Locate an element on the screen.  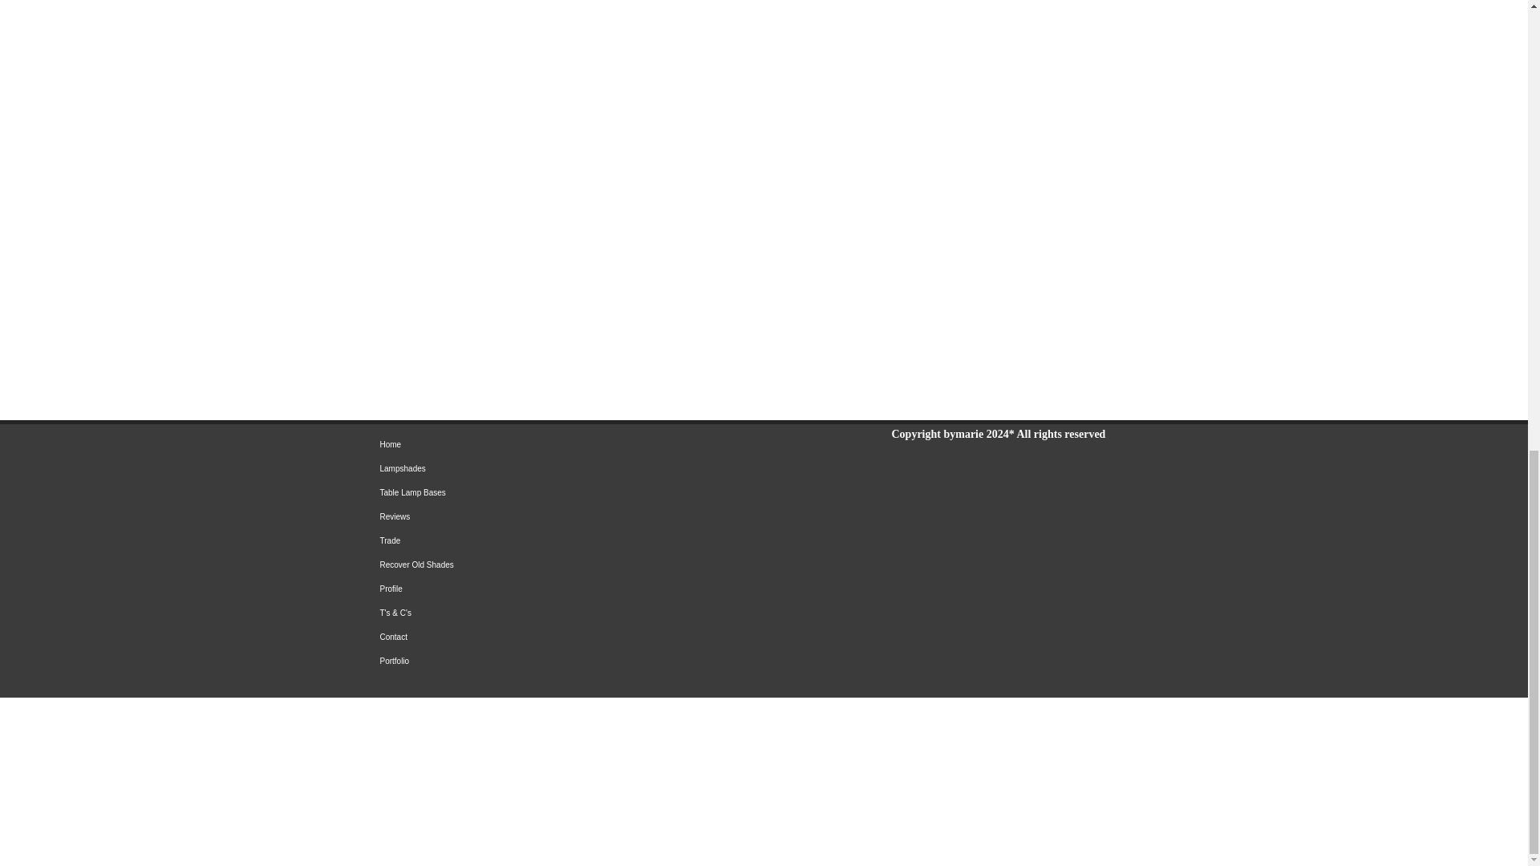
Reviews is located at coordinates (535, 516).